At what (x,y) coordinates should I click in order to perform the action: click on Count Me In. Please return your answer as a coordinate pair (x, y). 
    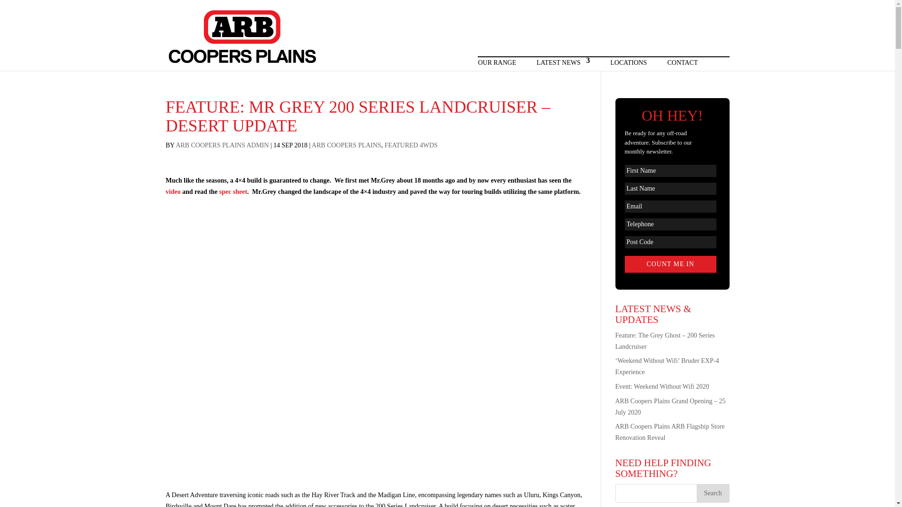
    Looking at the image, I should click on (670, 264).